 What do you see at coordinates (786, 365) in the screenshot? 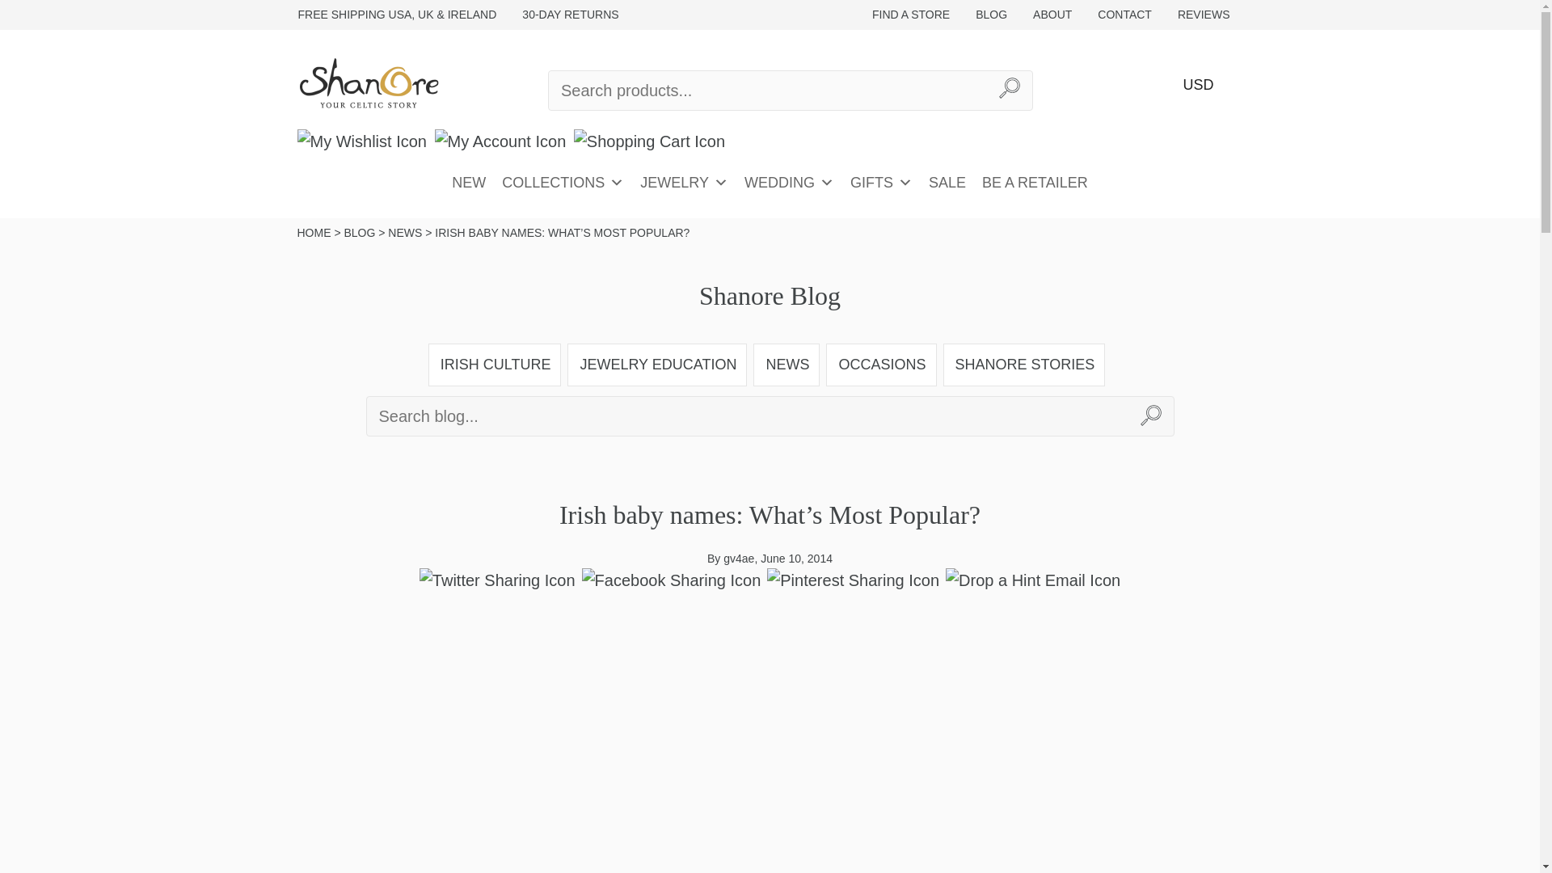
I see `News` at bounding box center [786, 365].